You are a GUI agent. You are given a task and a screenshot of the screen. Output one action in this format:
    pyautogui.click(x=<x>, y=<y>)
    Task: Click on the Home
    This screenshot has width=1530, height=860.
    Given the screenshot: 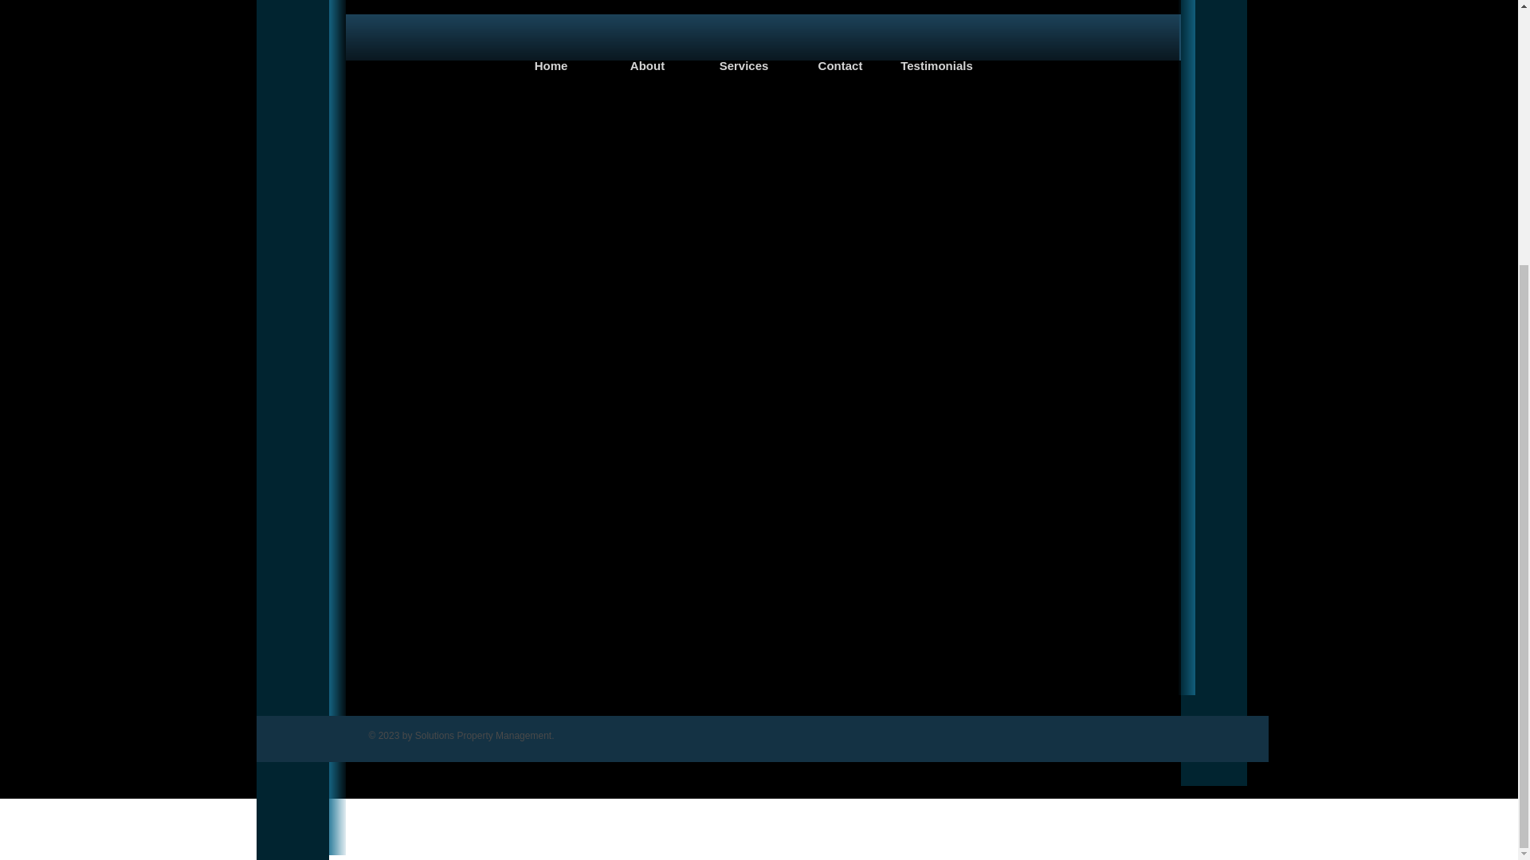 What is the action you would take?
    pyautogui.click(x=551, y=65)
    